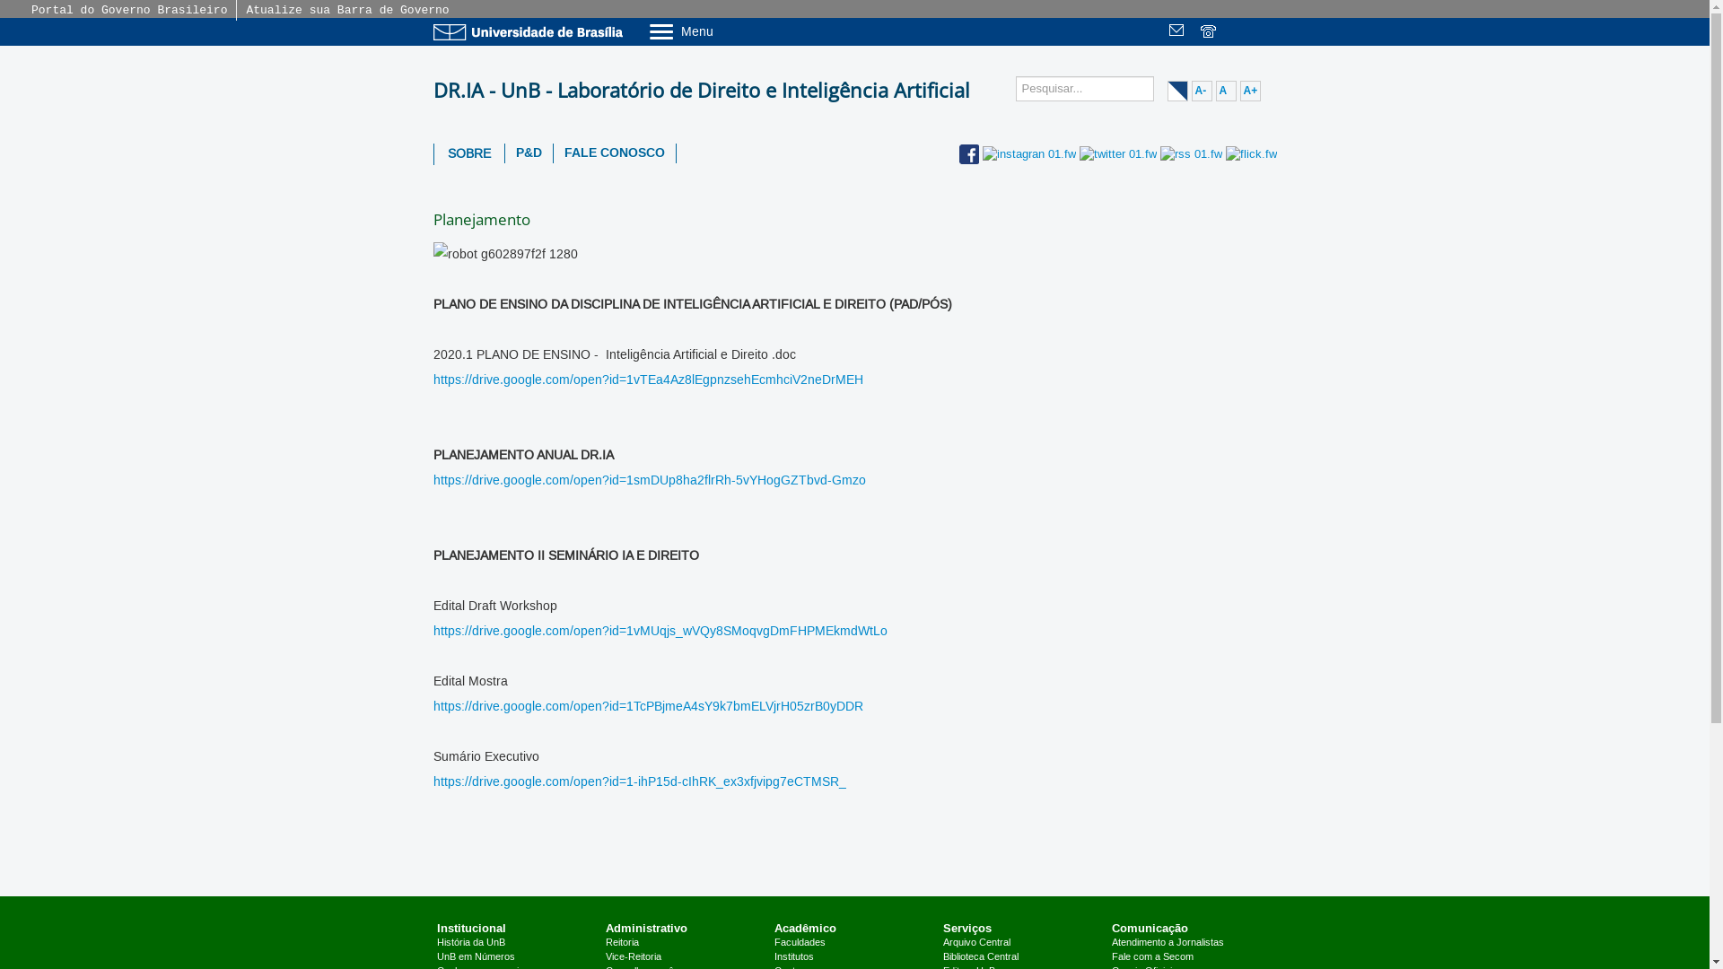 This screenshot has height=969, width=1723. I want to click on Ir para o Portal da UnB, so click(531, 32).